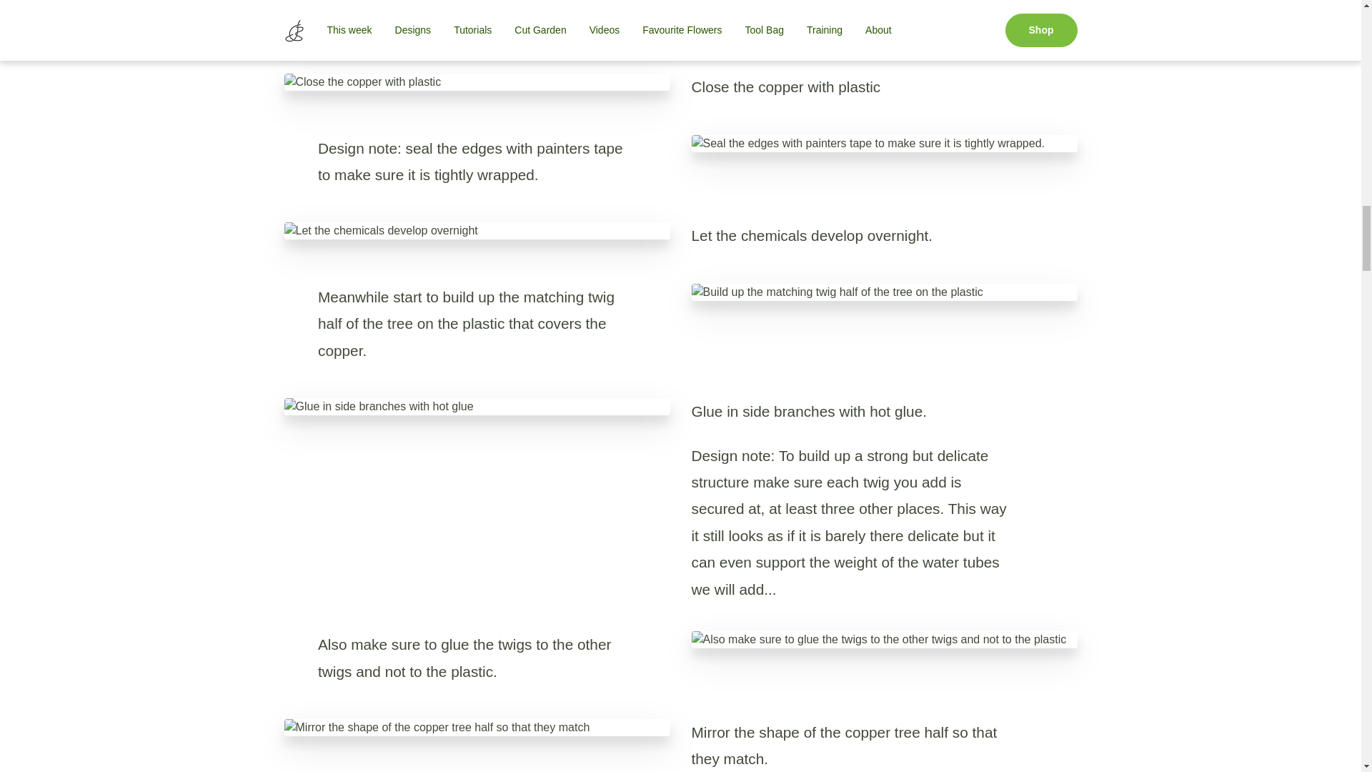  What do you see at coordinates (884, 292) in the screenshot?
I see `Build up the matching twig half of the tree on the plastic` at bounding box center [884, 292].